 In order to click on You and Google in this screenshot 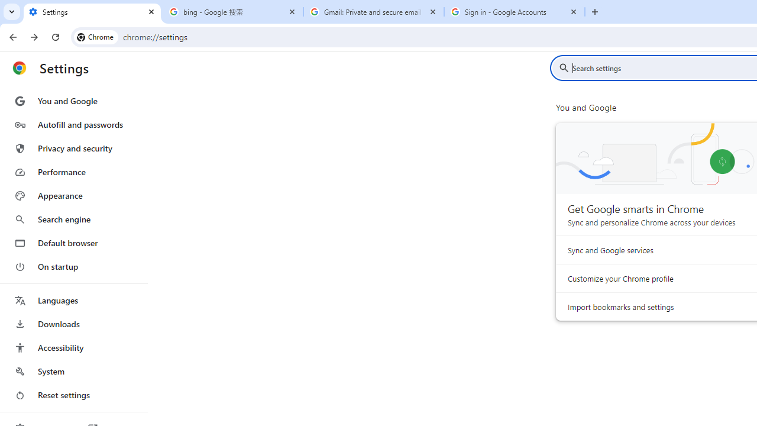, I will do `click(73, 101)`.